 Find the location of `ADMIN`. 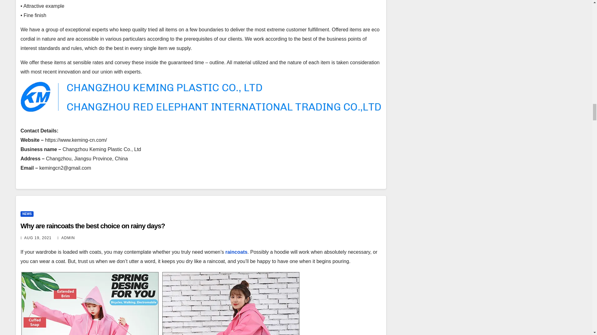

ADMIN is located at coordinates (66, 238).